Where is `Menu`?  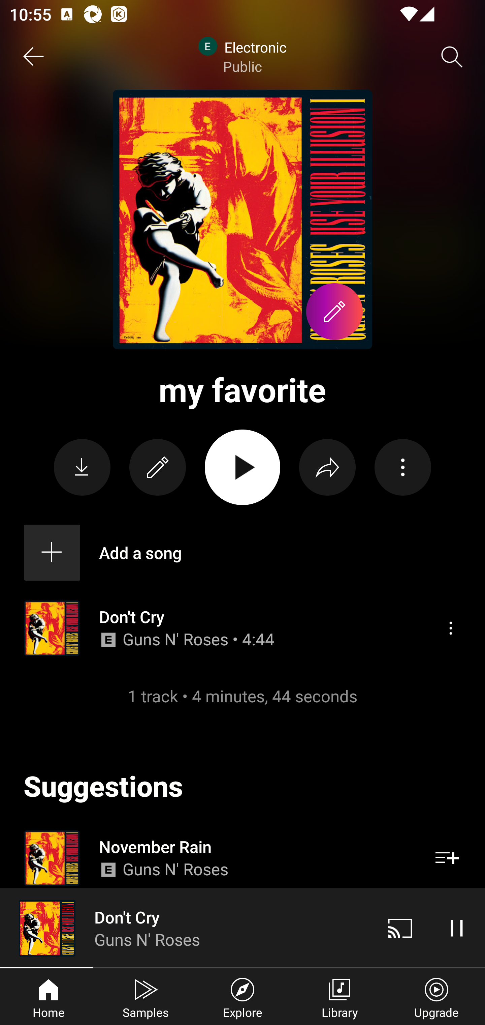 Menu is located at coordinates (451, 628).